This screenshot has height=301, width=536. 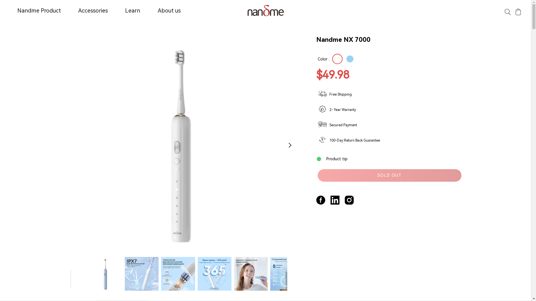 I want to click on Search, so click(x=508, y=13).